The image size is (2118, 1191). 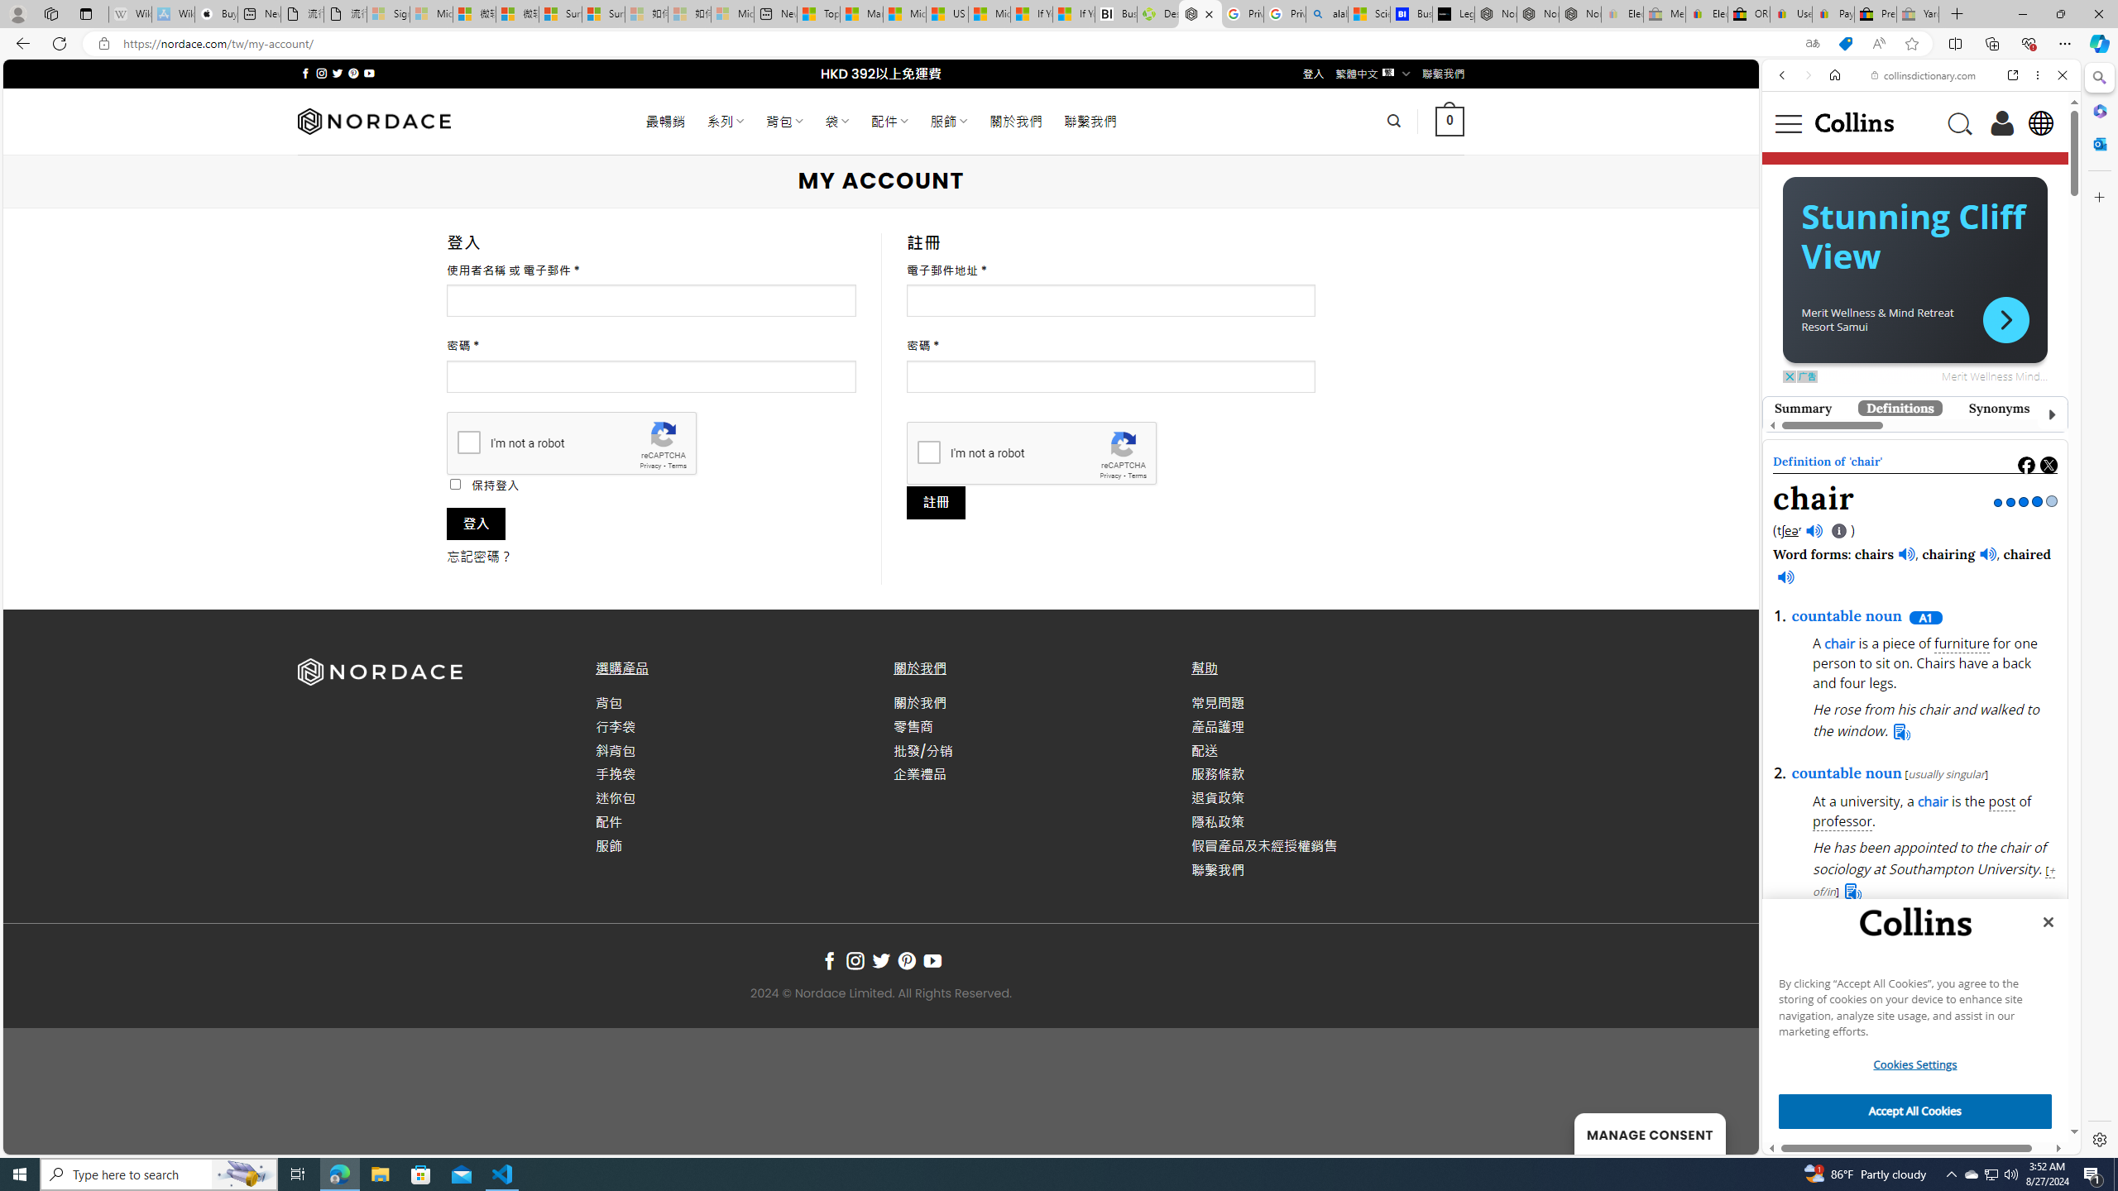 I want to click on Class: ns-14utm-e-3 image p9FadeIn, so click(x=1909, y=447).